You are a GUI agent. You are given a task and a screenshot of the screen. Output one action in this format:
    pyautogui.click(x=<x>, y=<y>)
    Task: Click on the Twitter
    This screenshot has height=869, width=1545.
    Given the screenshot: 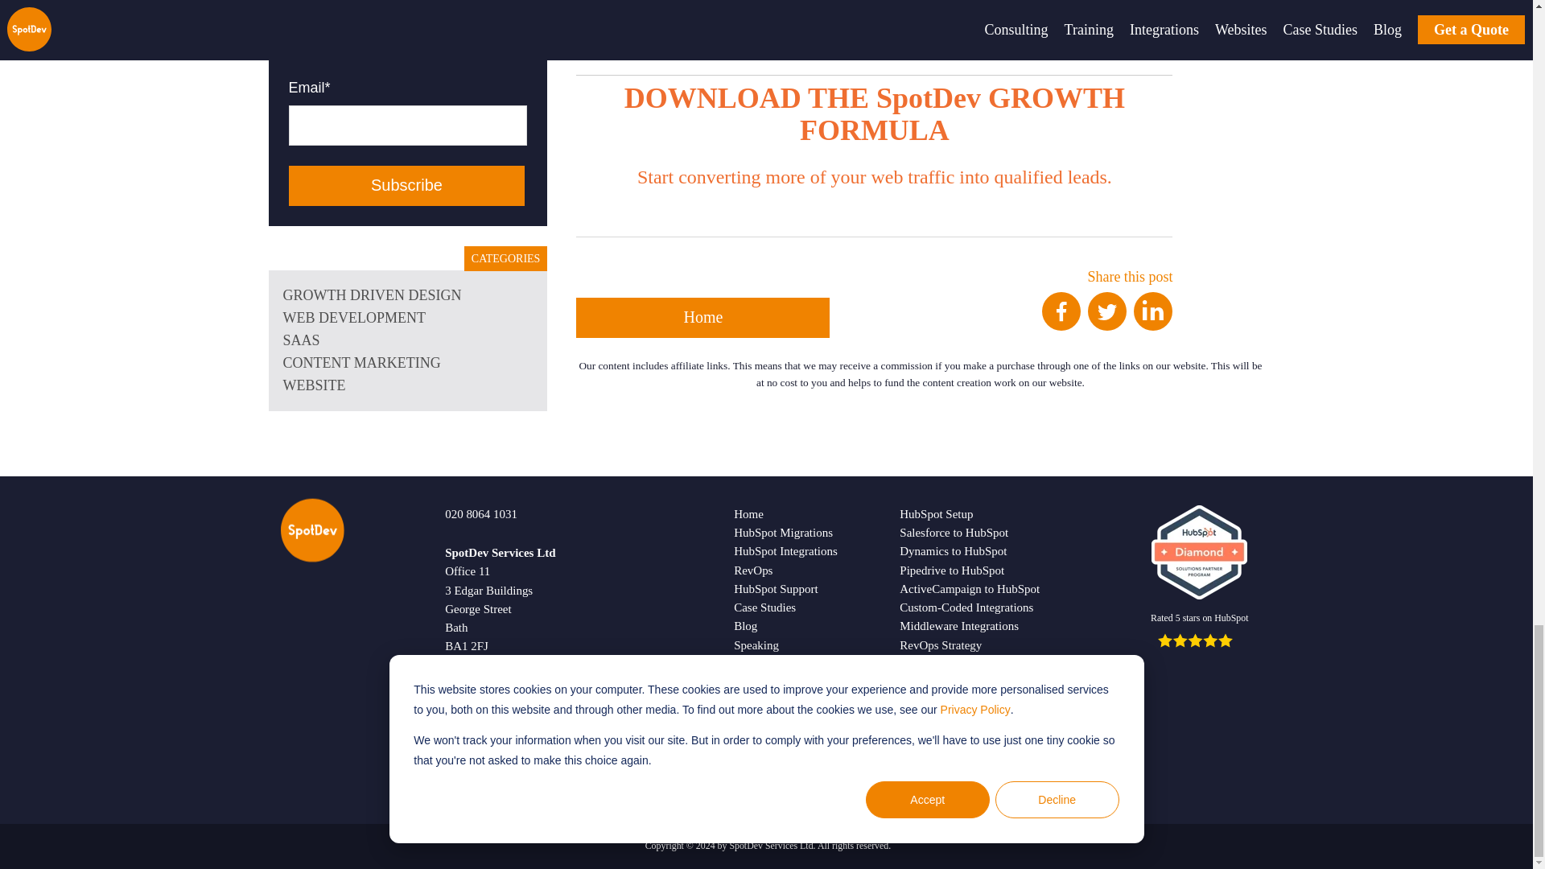 What is the action you would take?
    pyautogui.click(x=1106, y=311)
    